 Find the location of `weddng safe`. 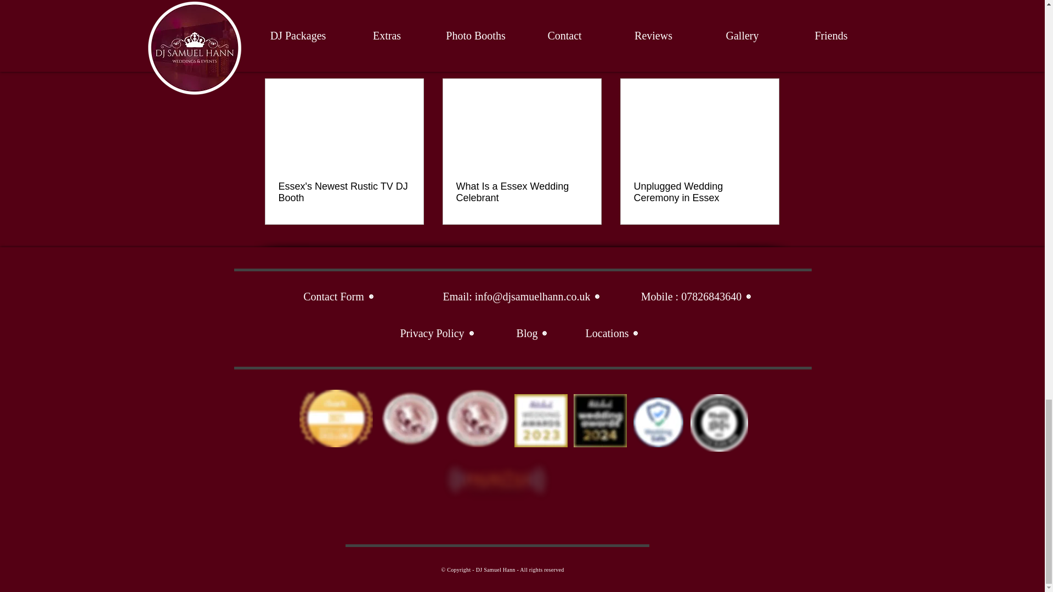

weddng safe is located at coordinates (657, 422).